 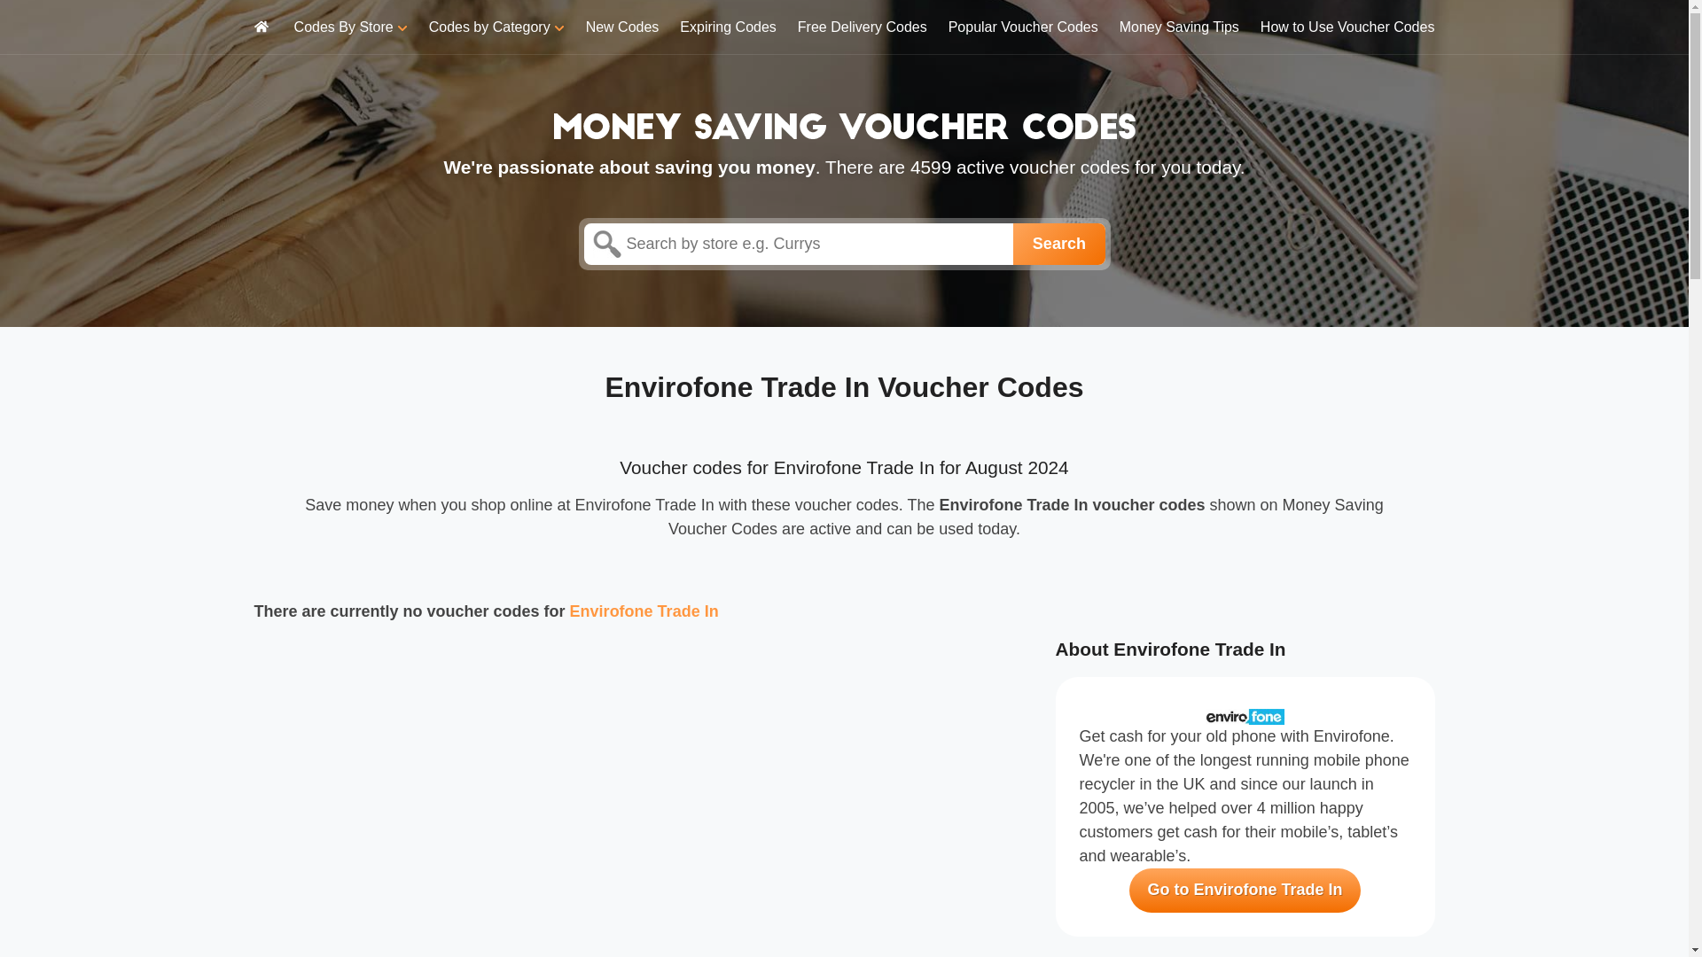 What do you see at coordinates (727, 27) in the screenshot?
I see `Expiring Codes` at bounding box center [727, 27].